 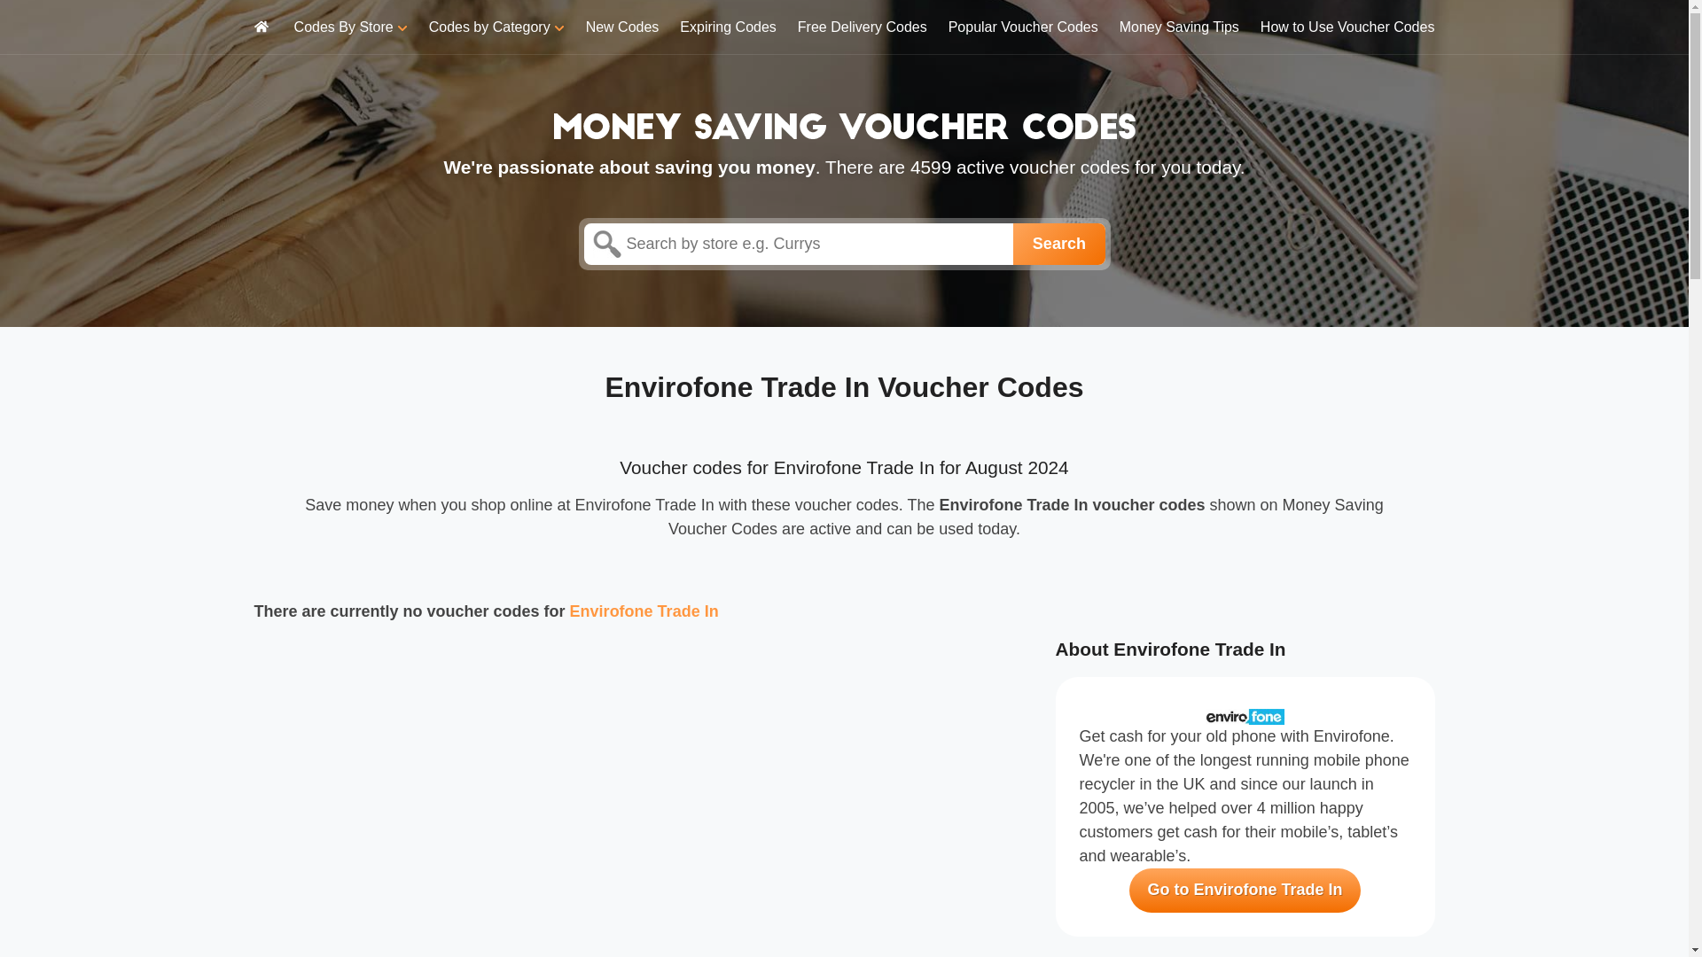 What do you see at coordinates (727, 27) in the screenshot?
I see `Expiring Codes` at bounding box center [727, 27].